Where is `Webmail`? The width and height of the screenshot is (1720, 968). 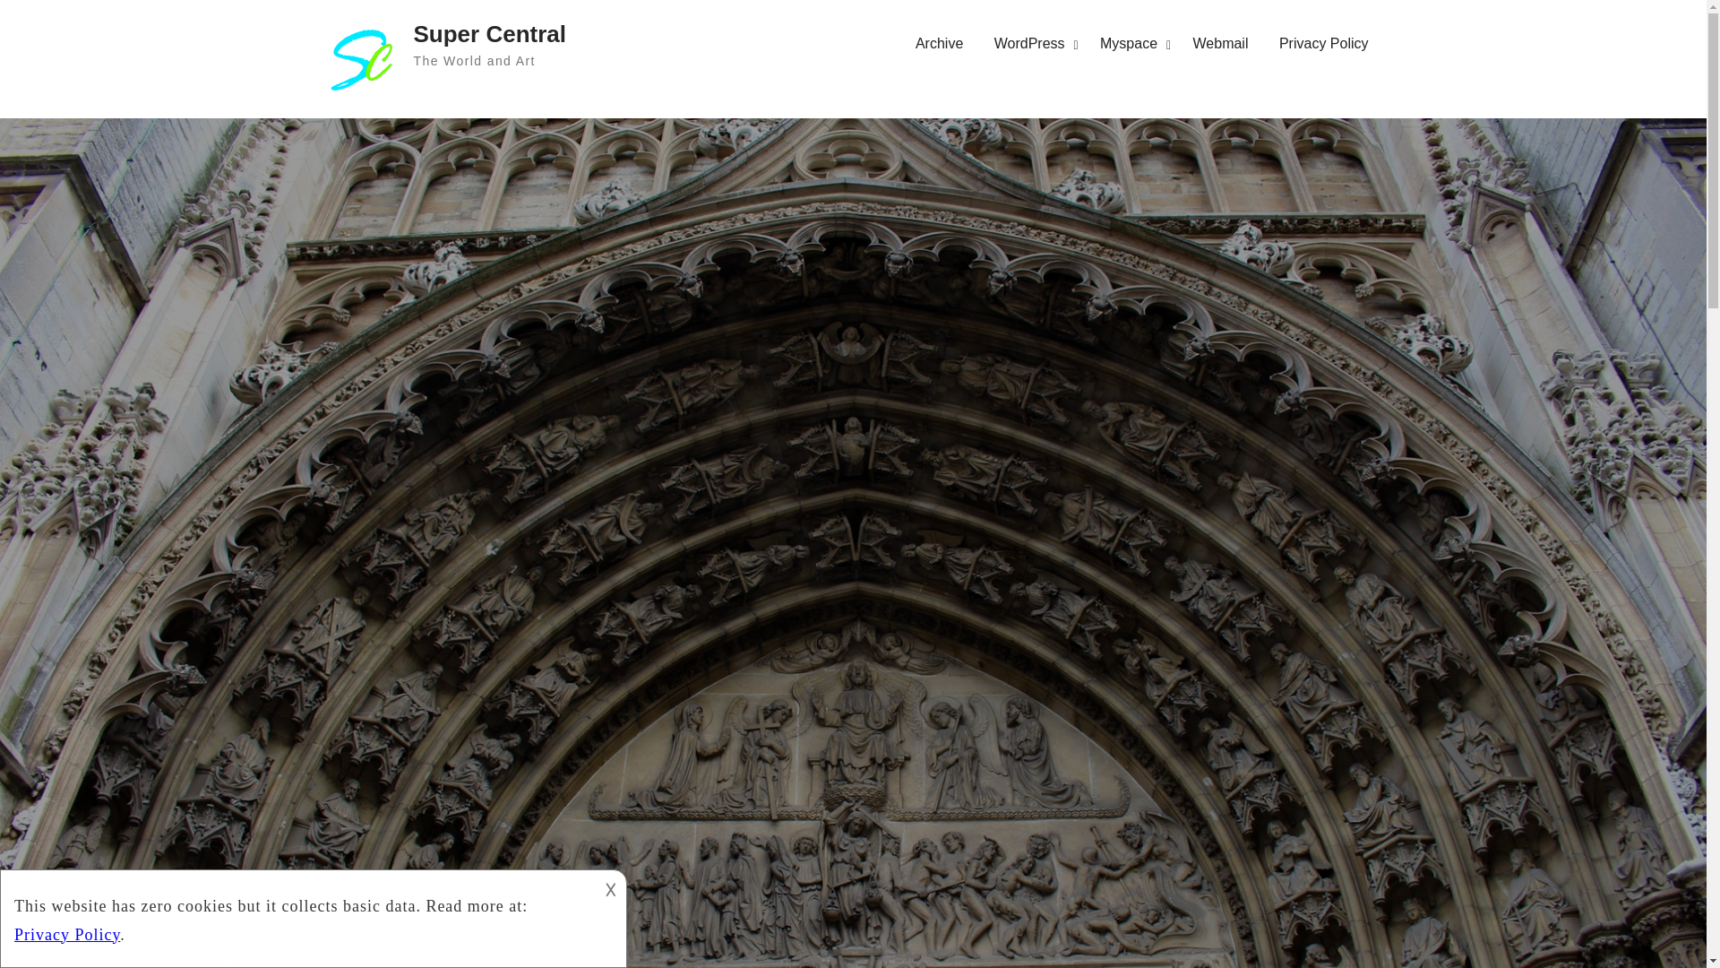 Webmail is located at coordinates (1221, 43).